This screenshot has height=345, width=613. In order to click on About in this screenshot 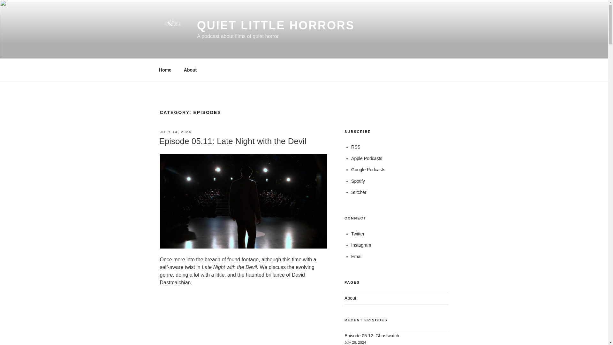, I will do `click(190, 70)`.